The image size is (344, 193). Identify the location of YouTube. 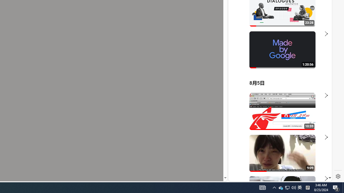
(278, 116).